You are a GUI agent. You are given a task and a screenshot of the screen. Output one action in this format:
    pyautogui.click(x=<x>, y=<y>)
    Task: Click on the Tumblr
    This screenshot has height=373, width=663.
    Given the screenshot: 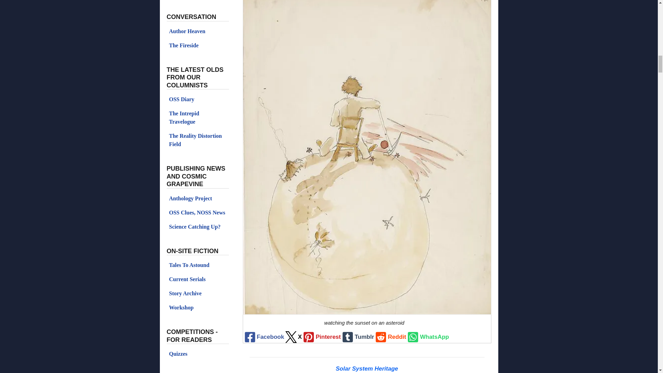 What is the action you would take?
    pyautogui.click(x=357, y=337)
    